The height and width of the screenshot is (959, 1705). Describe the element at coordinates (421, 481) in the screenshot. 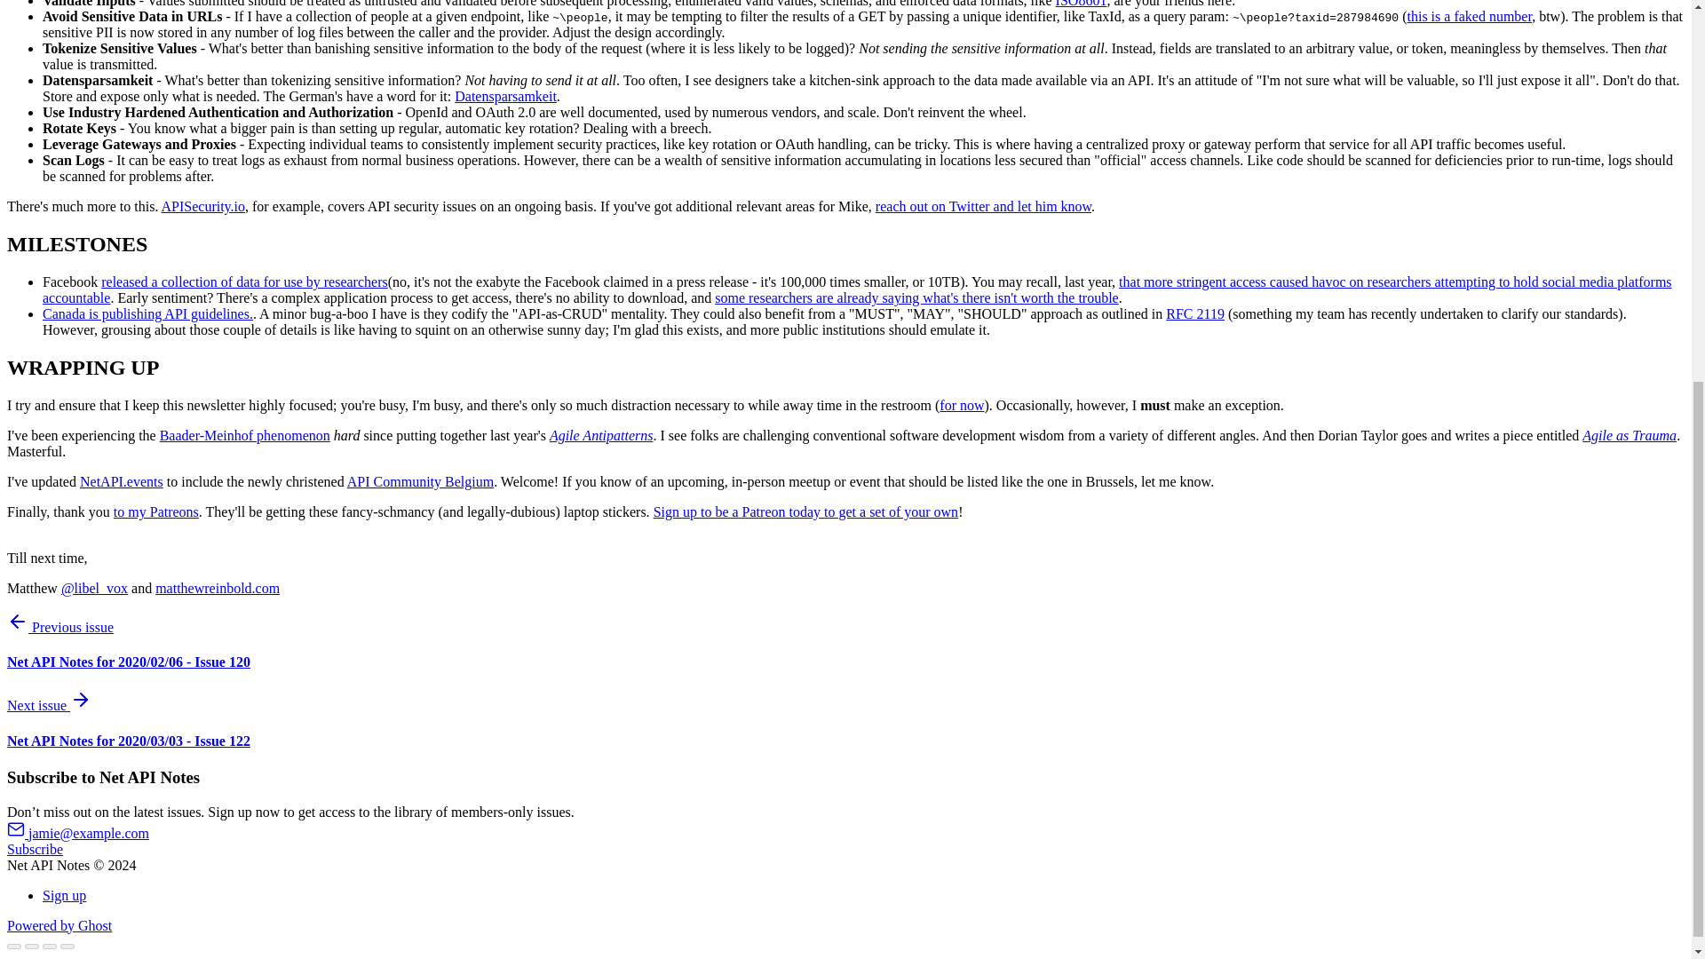

I see `API Community Belgium` at that location.